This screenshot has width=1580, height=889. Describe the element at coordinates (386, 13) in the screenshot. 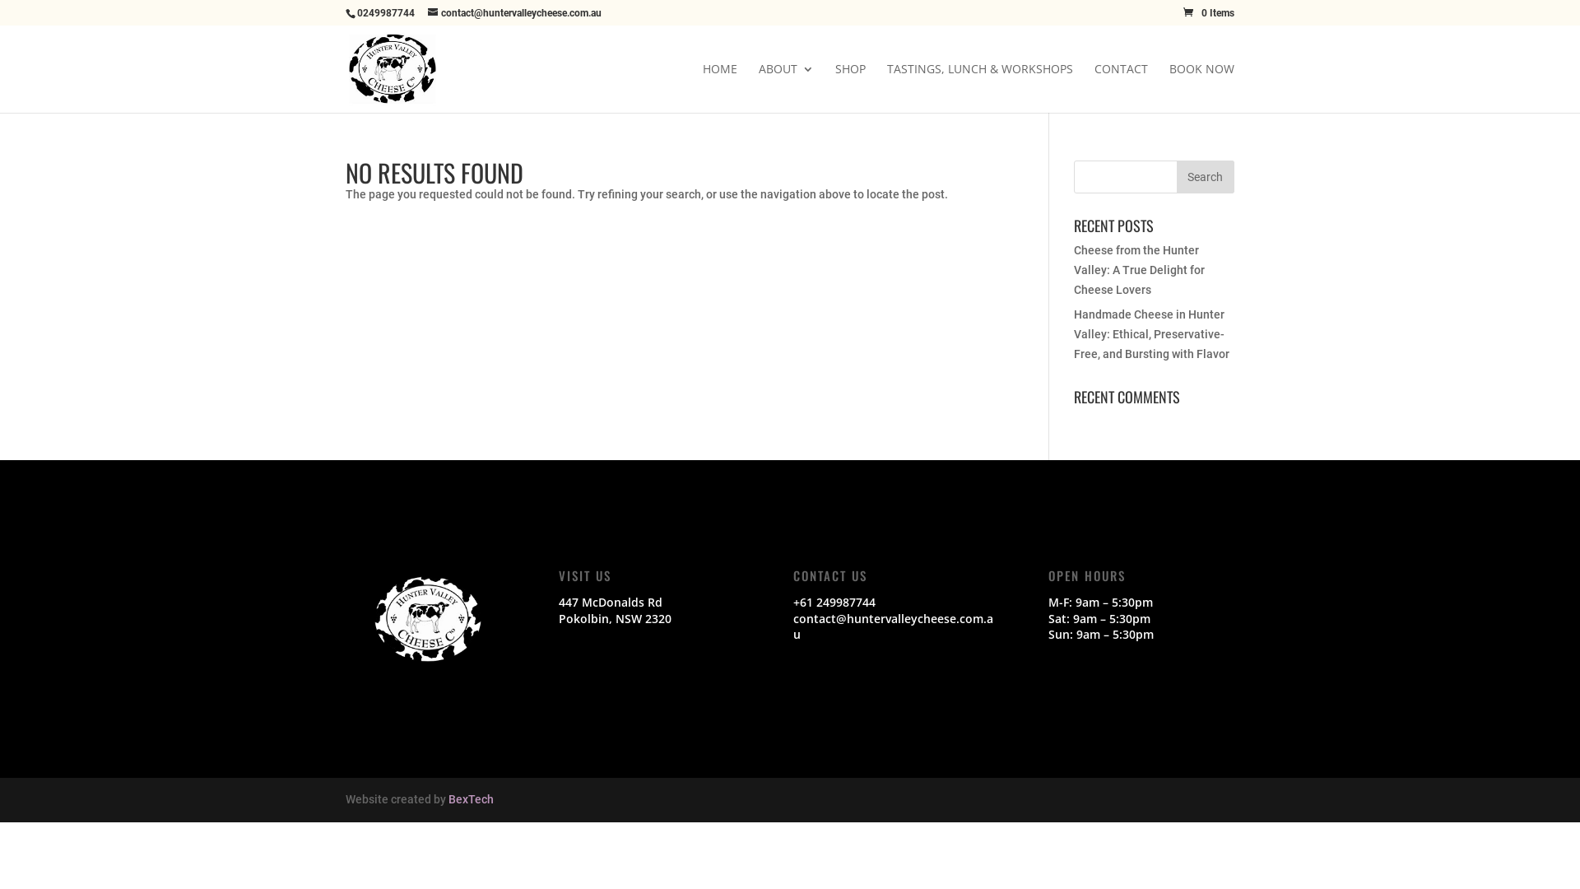

I see `0249987744` at that location.